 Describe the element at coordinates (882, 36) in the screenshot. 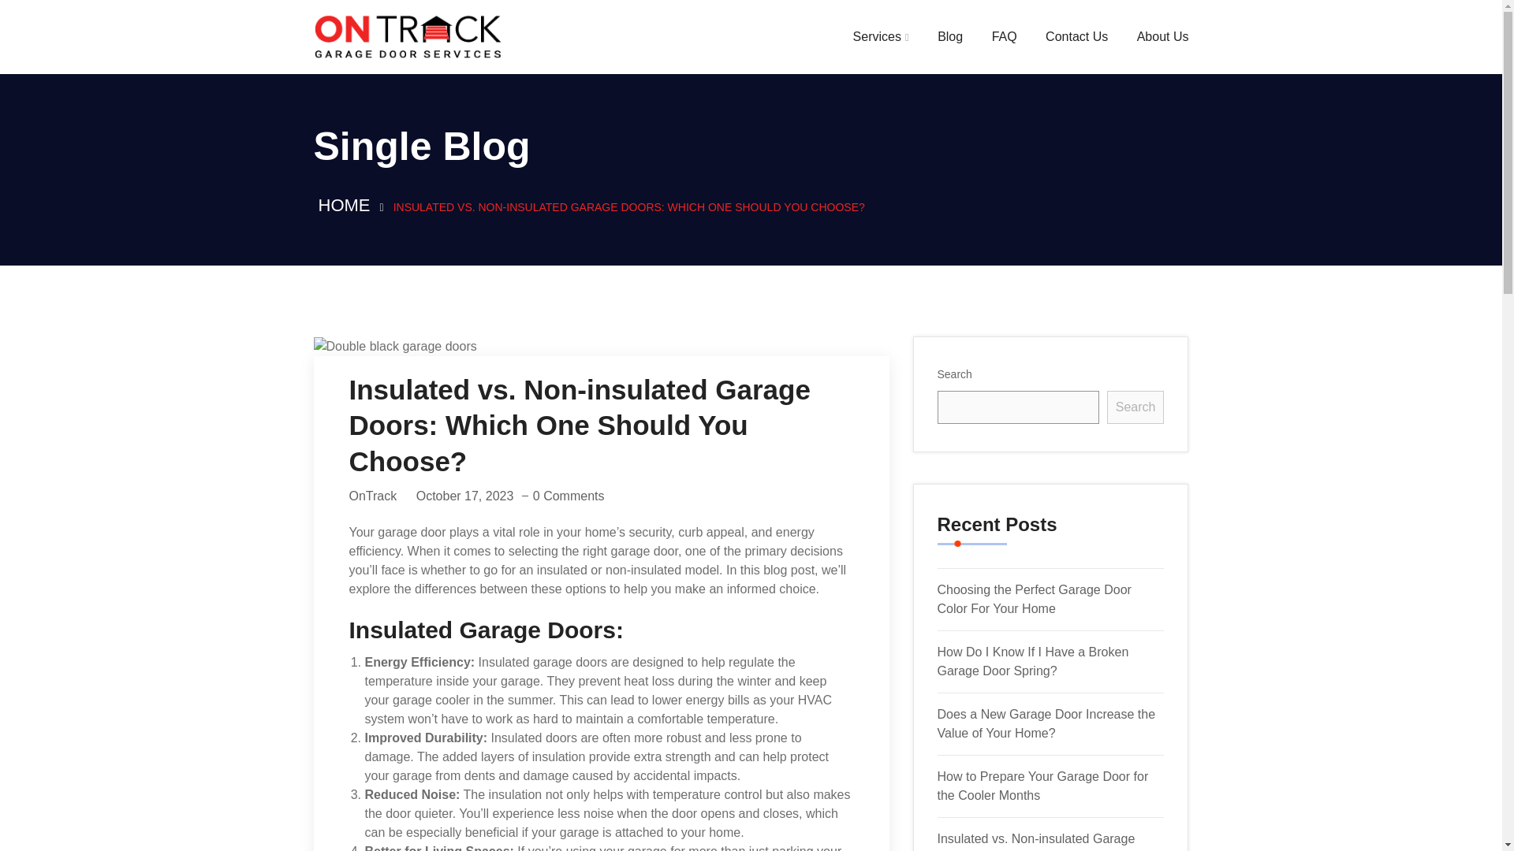

I see `Services` at that location.